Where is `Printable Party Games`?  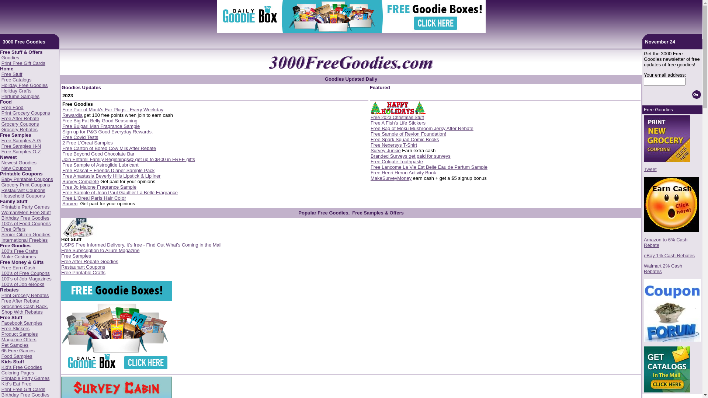 Printable Party Games is located at coordinates (26, 207).